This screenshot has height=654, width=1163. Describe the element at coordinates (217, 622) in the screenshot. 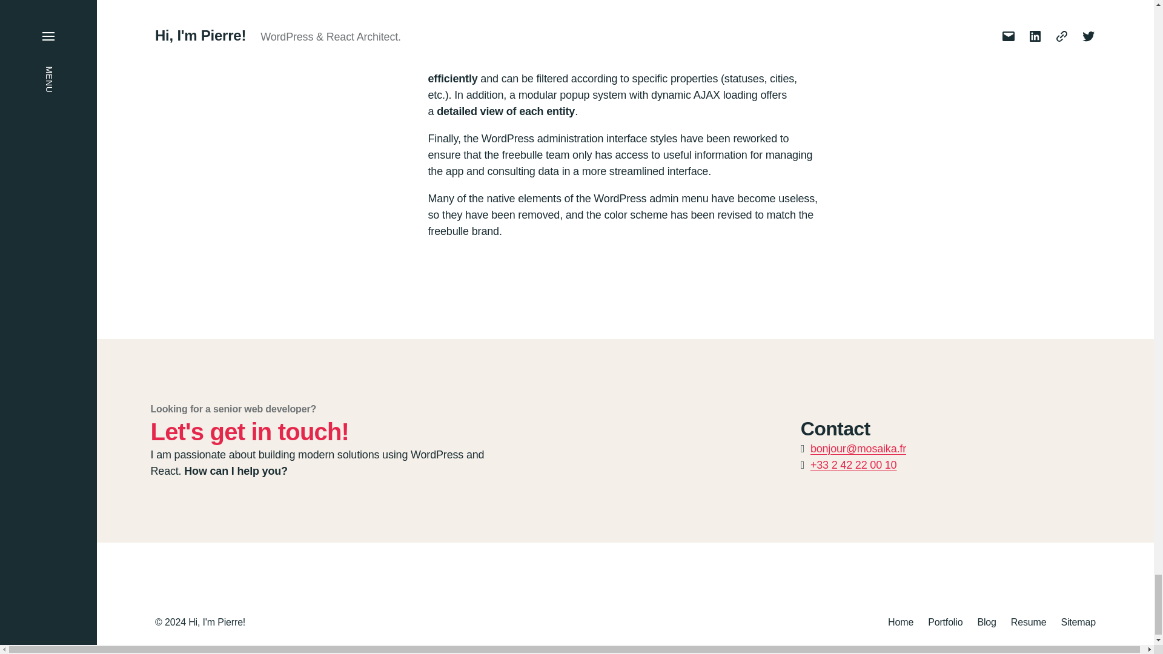

I see `Hi, I'm Pierre!` at that location.